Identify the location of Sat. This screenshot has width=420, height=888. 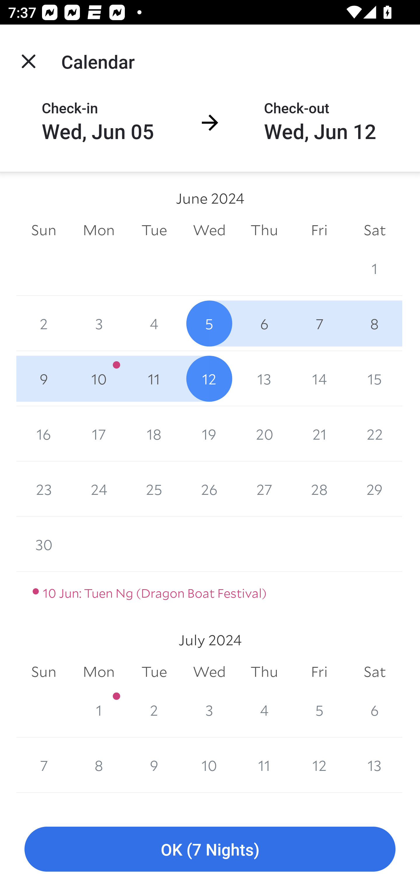
(374, 672).